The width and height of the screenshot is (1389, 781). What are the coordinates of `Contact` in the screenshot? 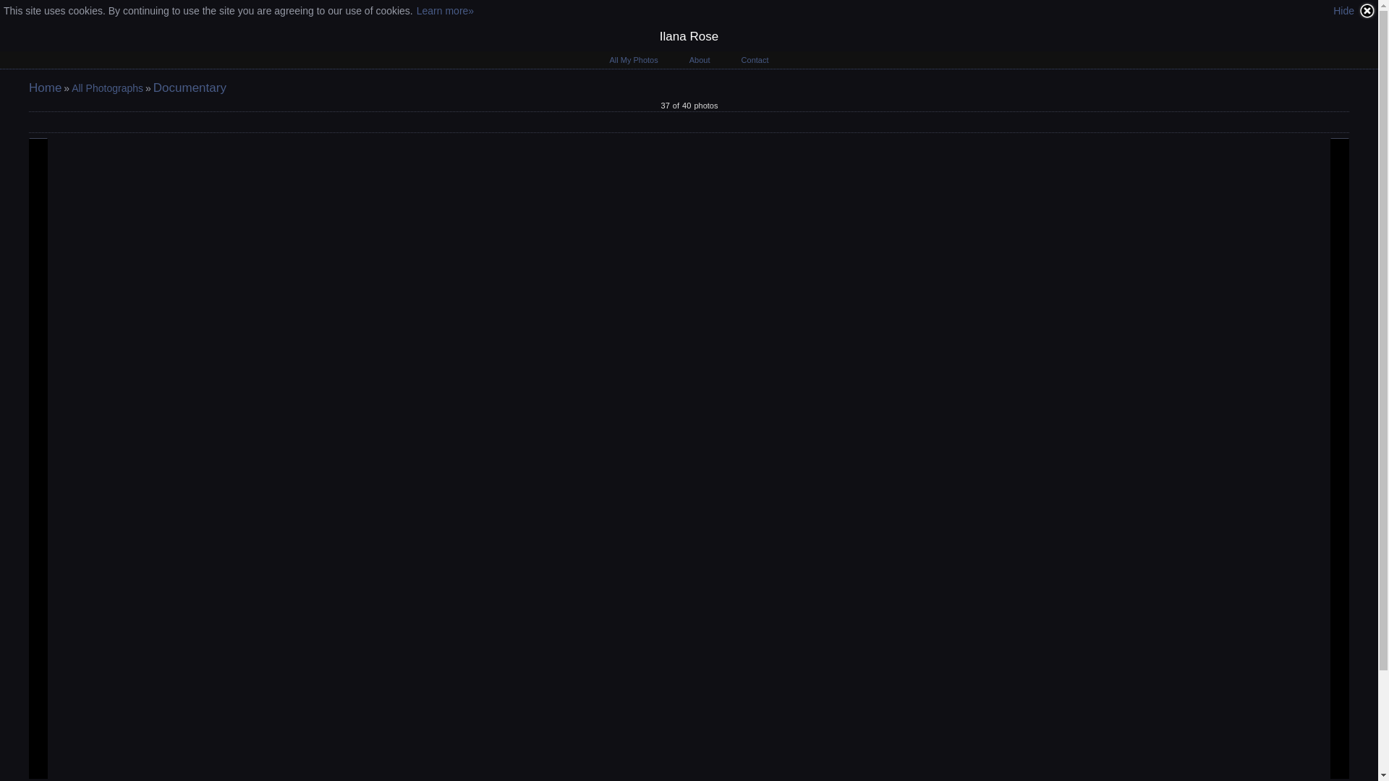 It's located at (755, 60).